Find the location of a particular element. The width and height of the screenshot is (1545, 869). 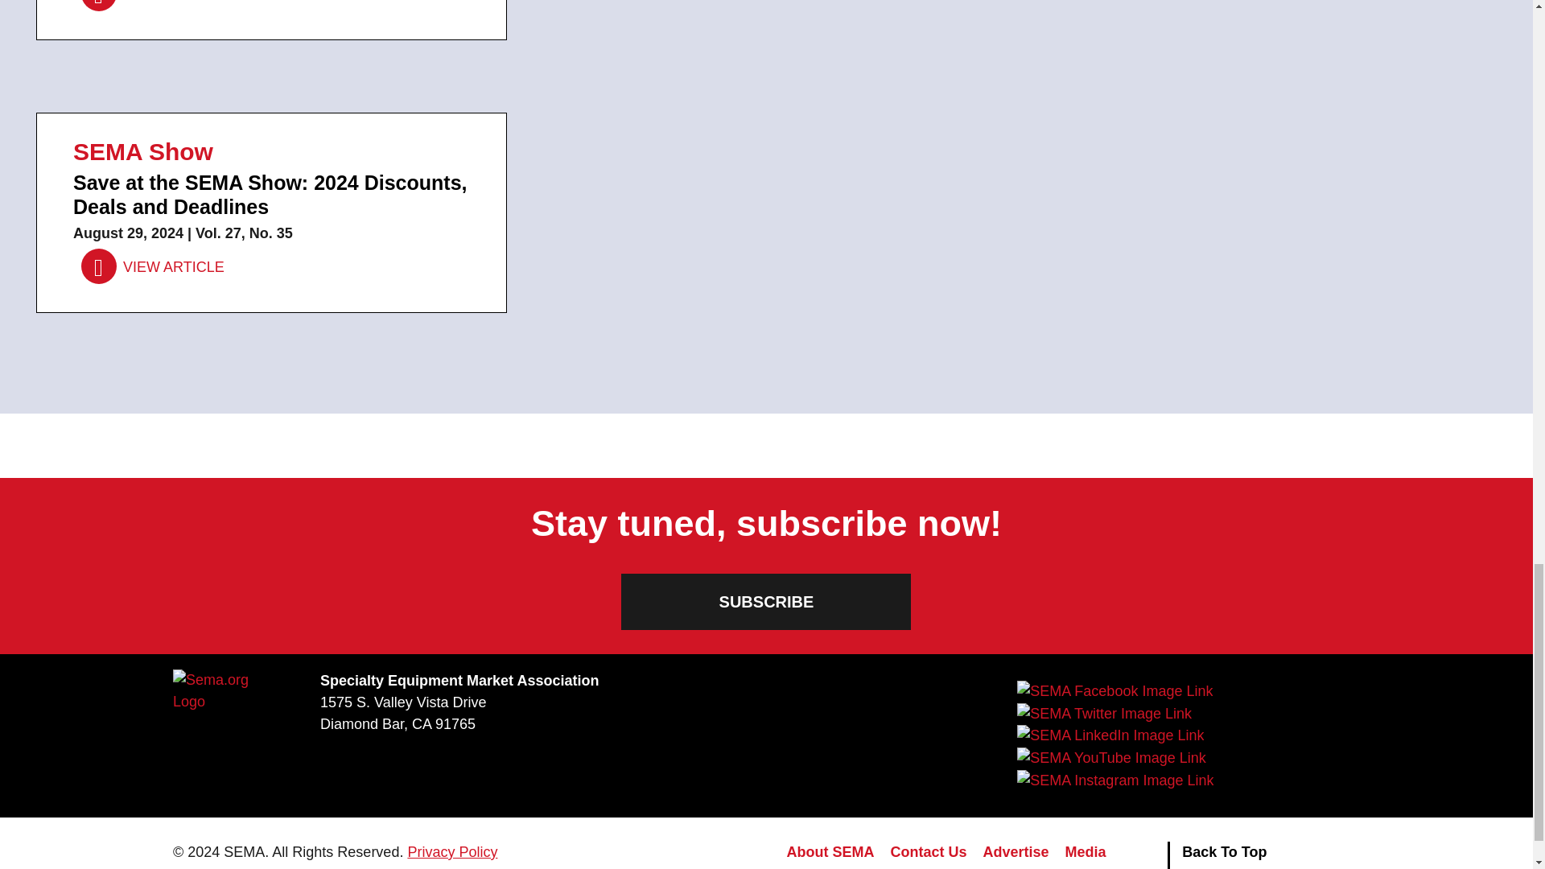

Privacy Policy is located at coordinates (452, 851).